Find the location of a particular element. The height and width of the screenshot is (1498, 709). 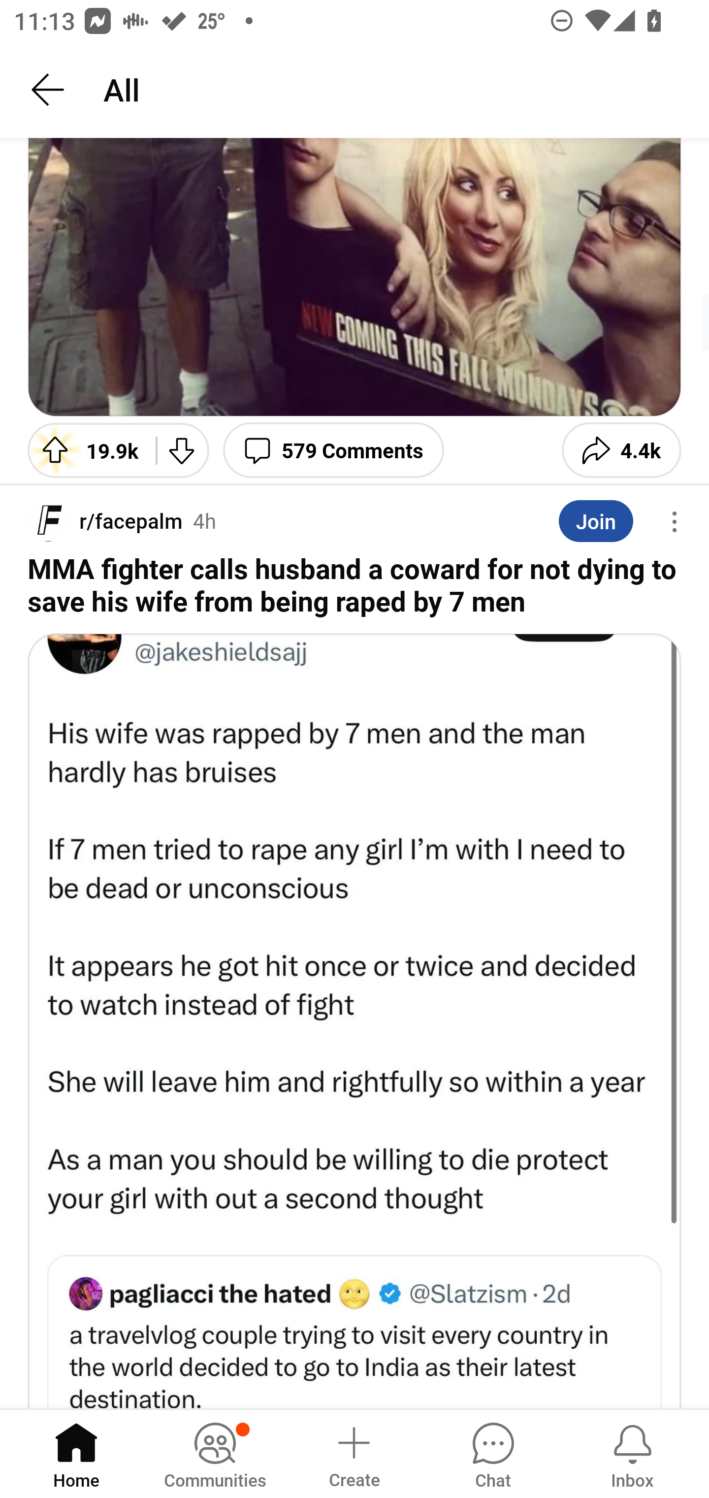

Image is located at coordinates (354, 1021).